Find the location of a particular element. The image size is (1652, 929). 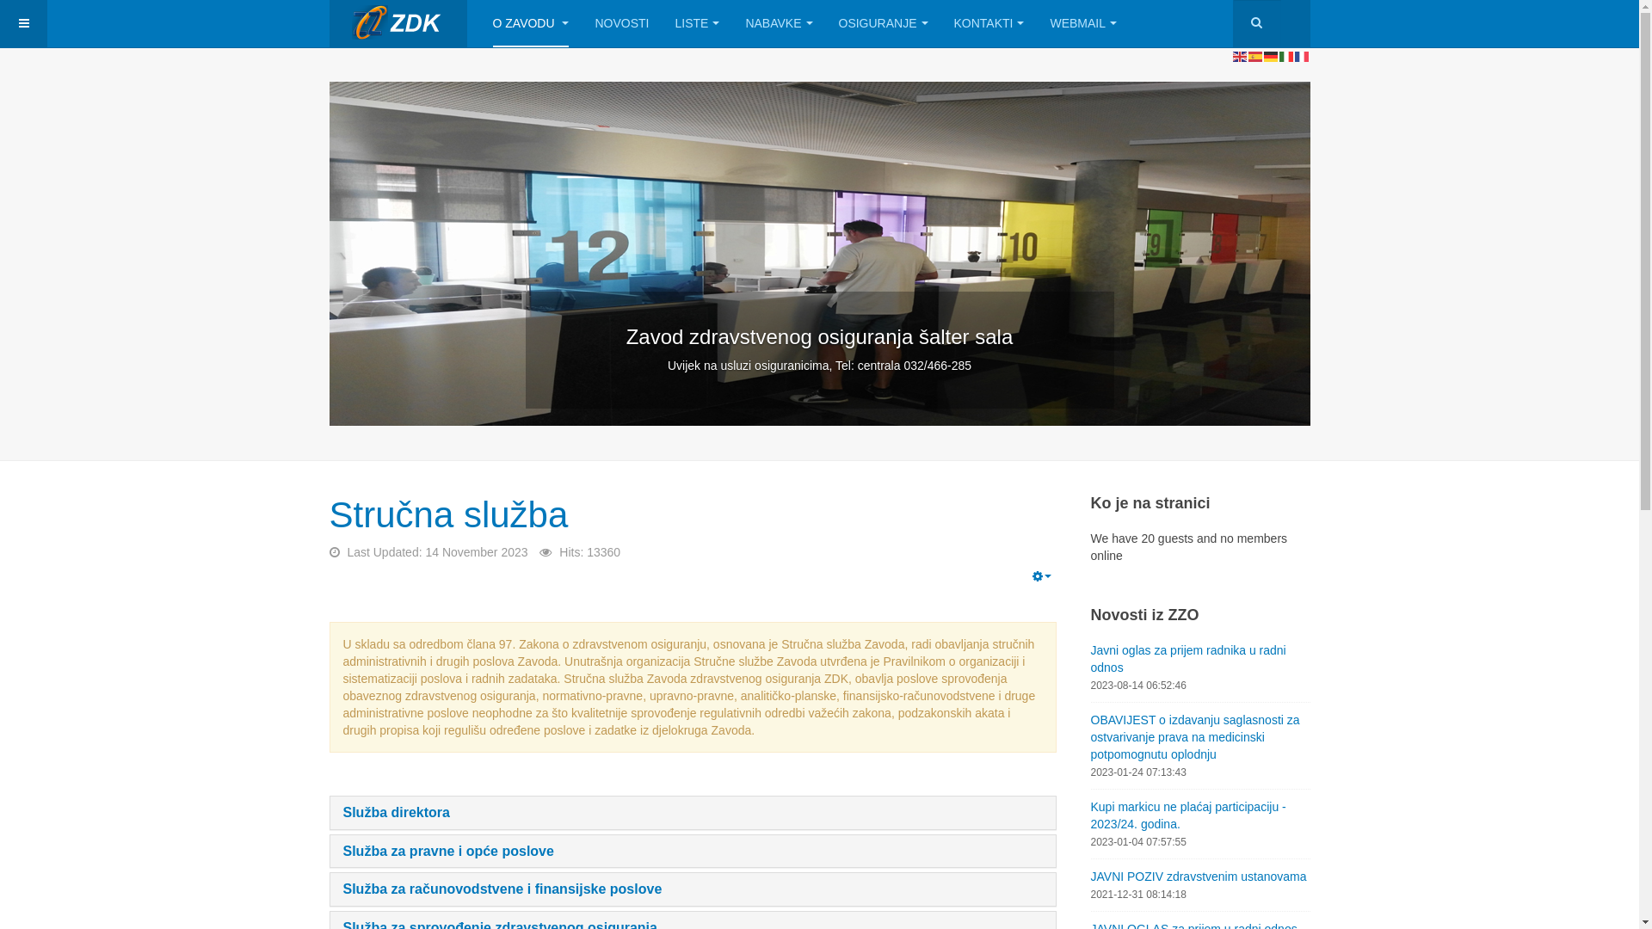

WEBMAIL is located at coordinates (1083, 24).